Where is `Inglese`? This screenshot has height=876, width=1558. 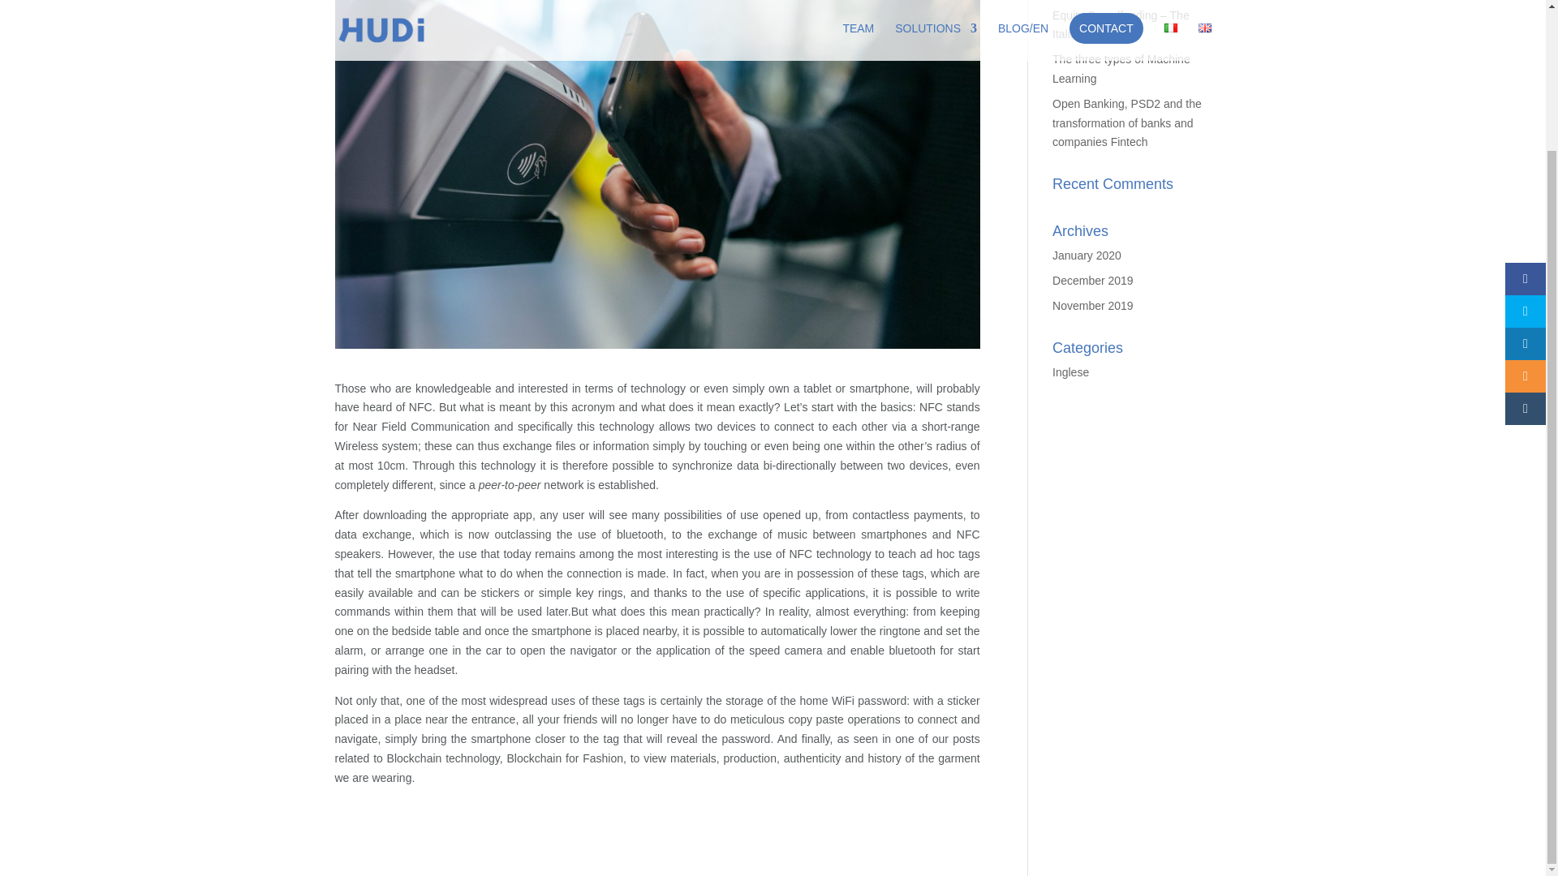 Inglese is located at coordinates (1071, 371).